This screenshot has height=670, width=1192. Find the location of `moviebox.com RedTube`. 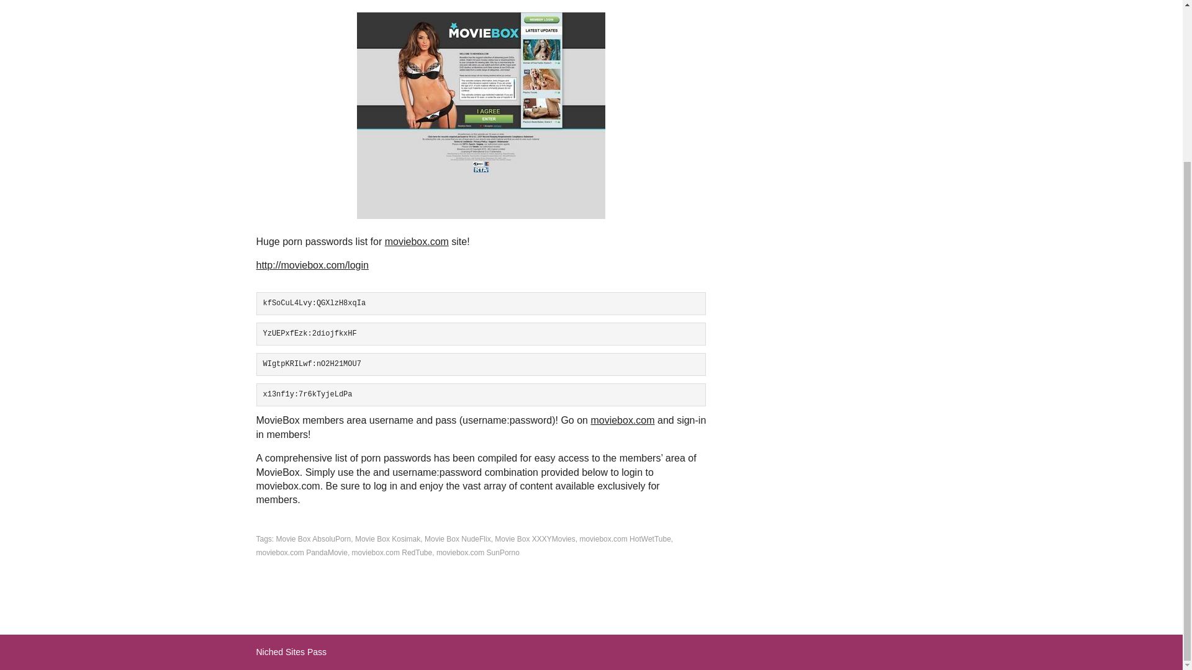

moviebox.com RedTube is located at coordinates (392, 552).